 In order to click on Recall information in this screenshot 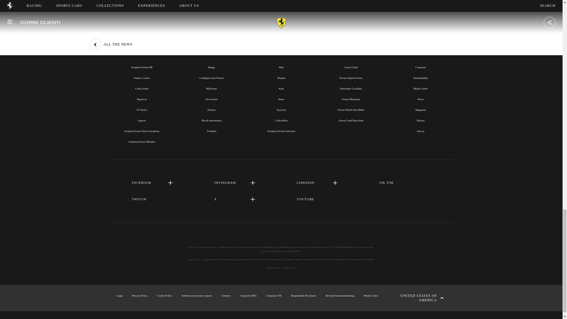, I will do `click(211, 120)`.